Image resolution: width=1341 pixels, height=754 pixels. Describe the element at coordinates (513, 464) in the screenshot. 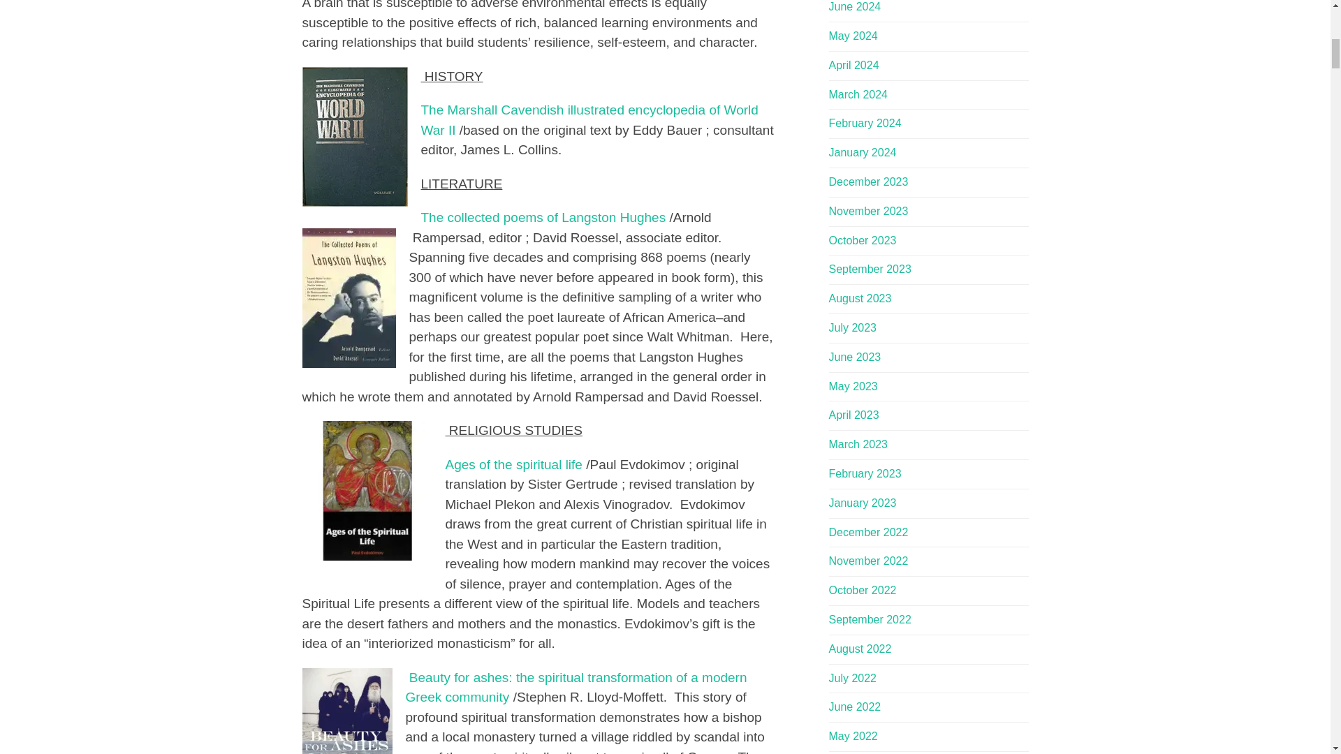

I see `Ages of the spiritual life` at that location.